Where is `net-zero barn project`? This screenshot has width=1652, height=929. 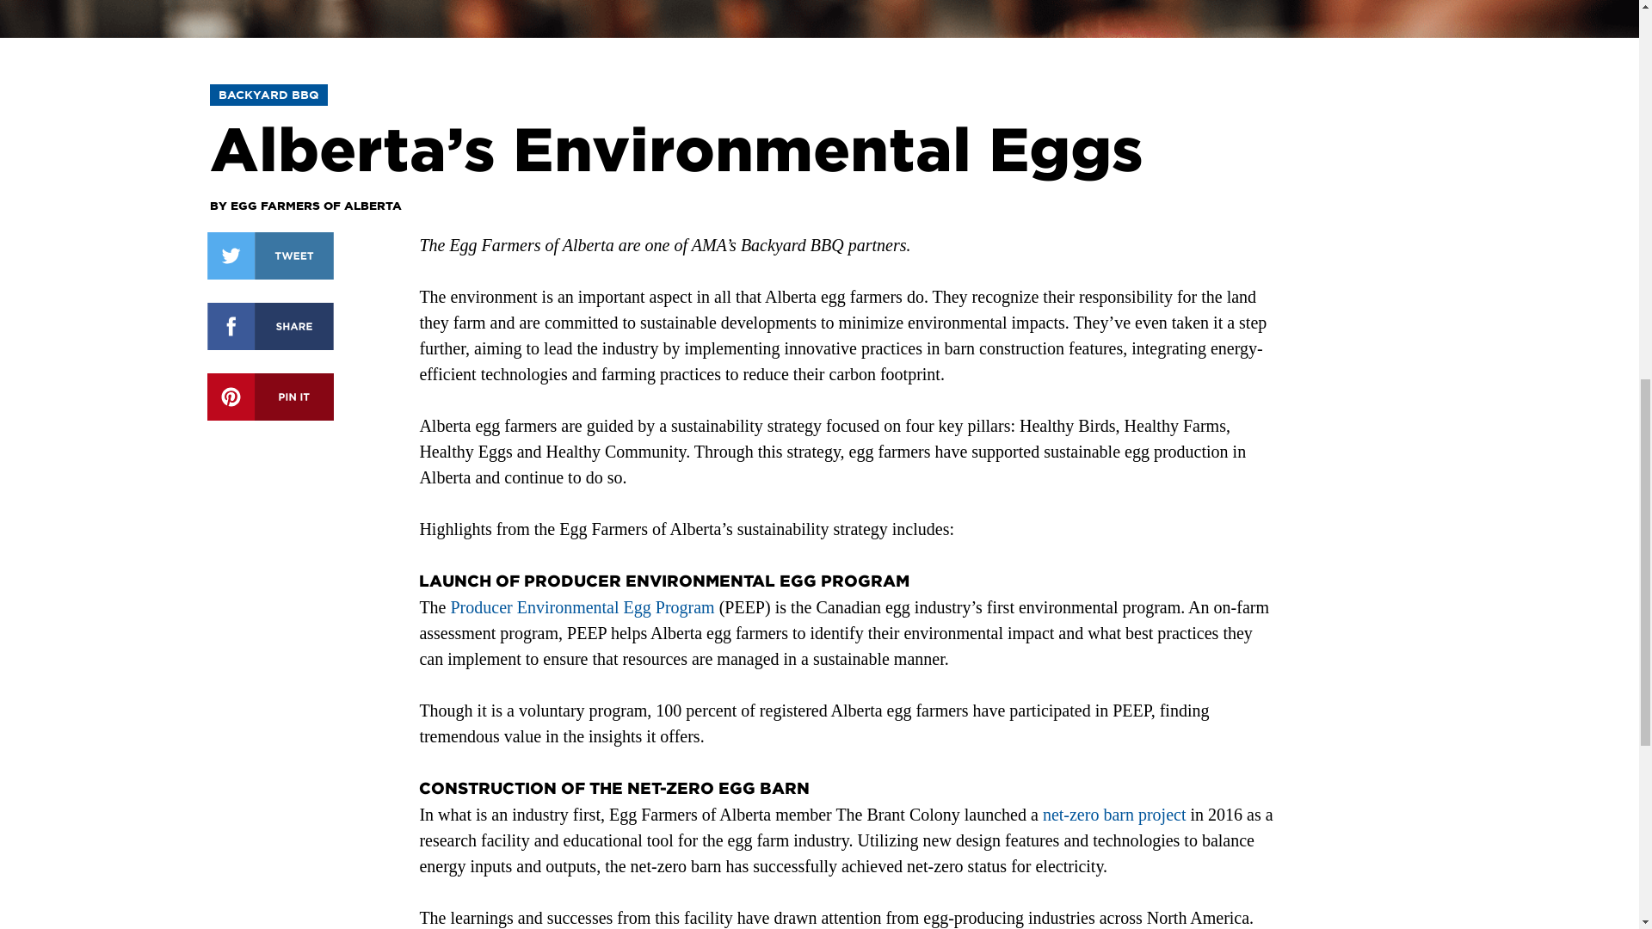 net-zero barn project is located at coordinates (1113, 814).